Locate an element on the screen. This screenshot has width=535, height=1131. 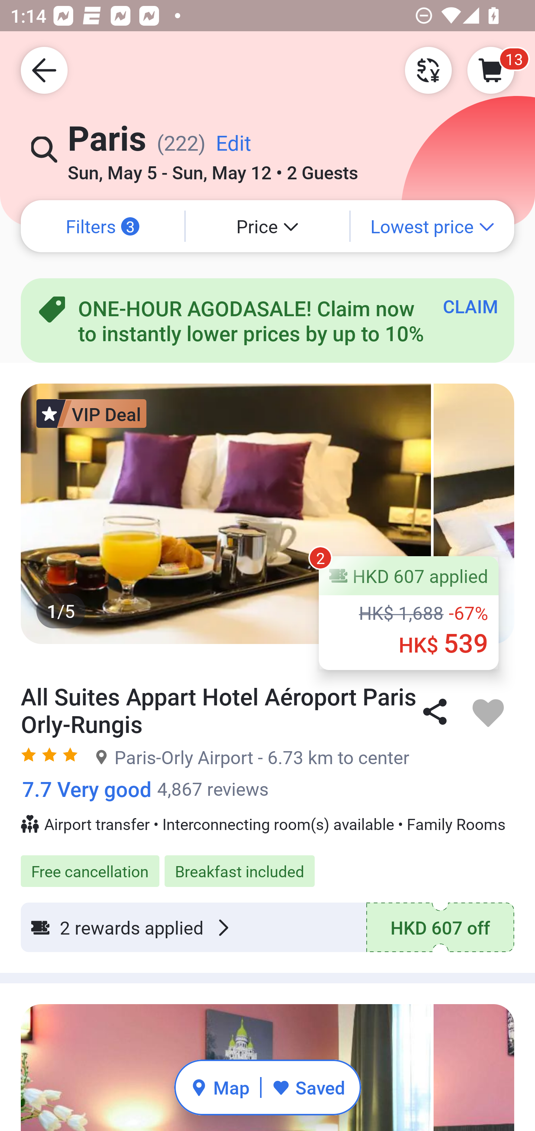
CLAIM is located at coordinates (470, 306).